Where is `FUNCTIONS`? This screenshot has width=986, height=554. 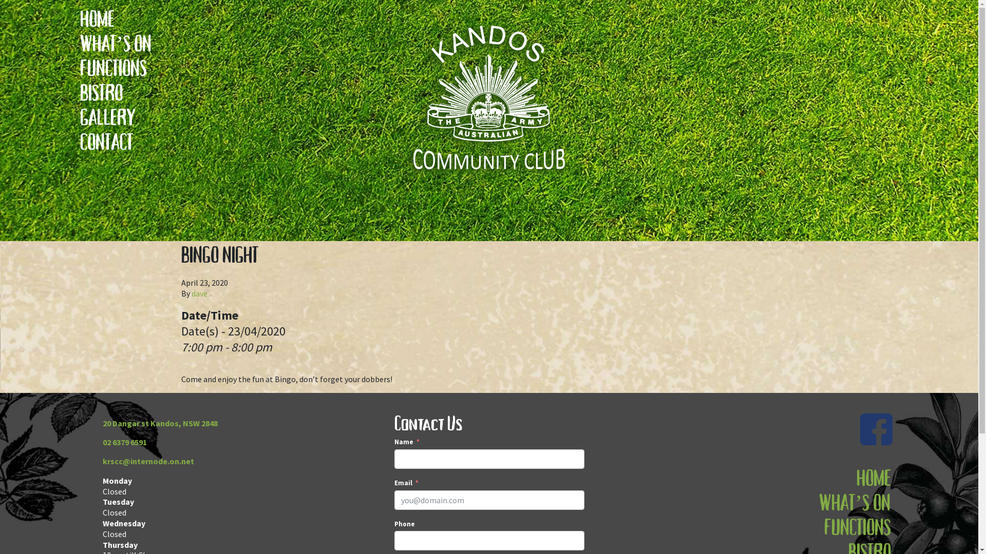 FUNCTIONS is located at coordinates (855, 528).